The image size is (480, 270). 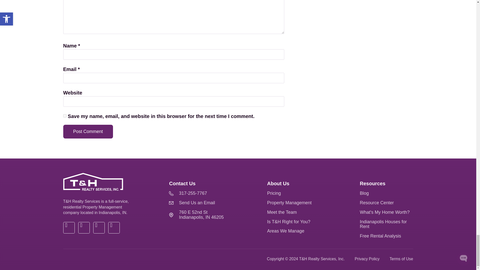 I want to click on yes, so click(x=64, y=115).